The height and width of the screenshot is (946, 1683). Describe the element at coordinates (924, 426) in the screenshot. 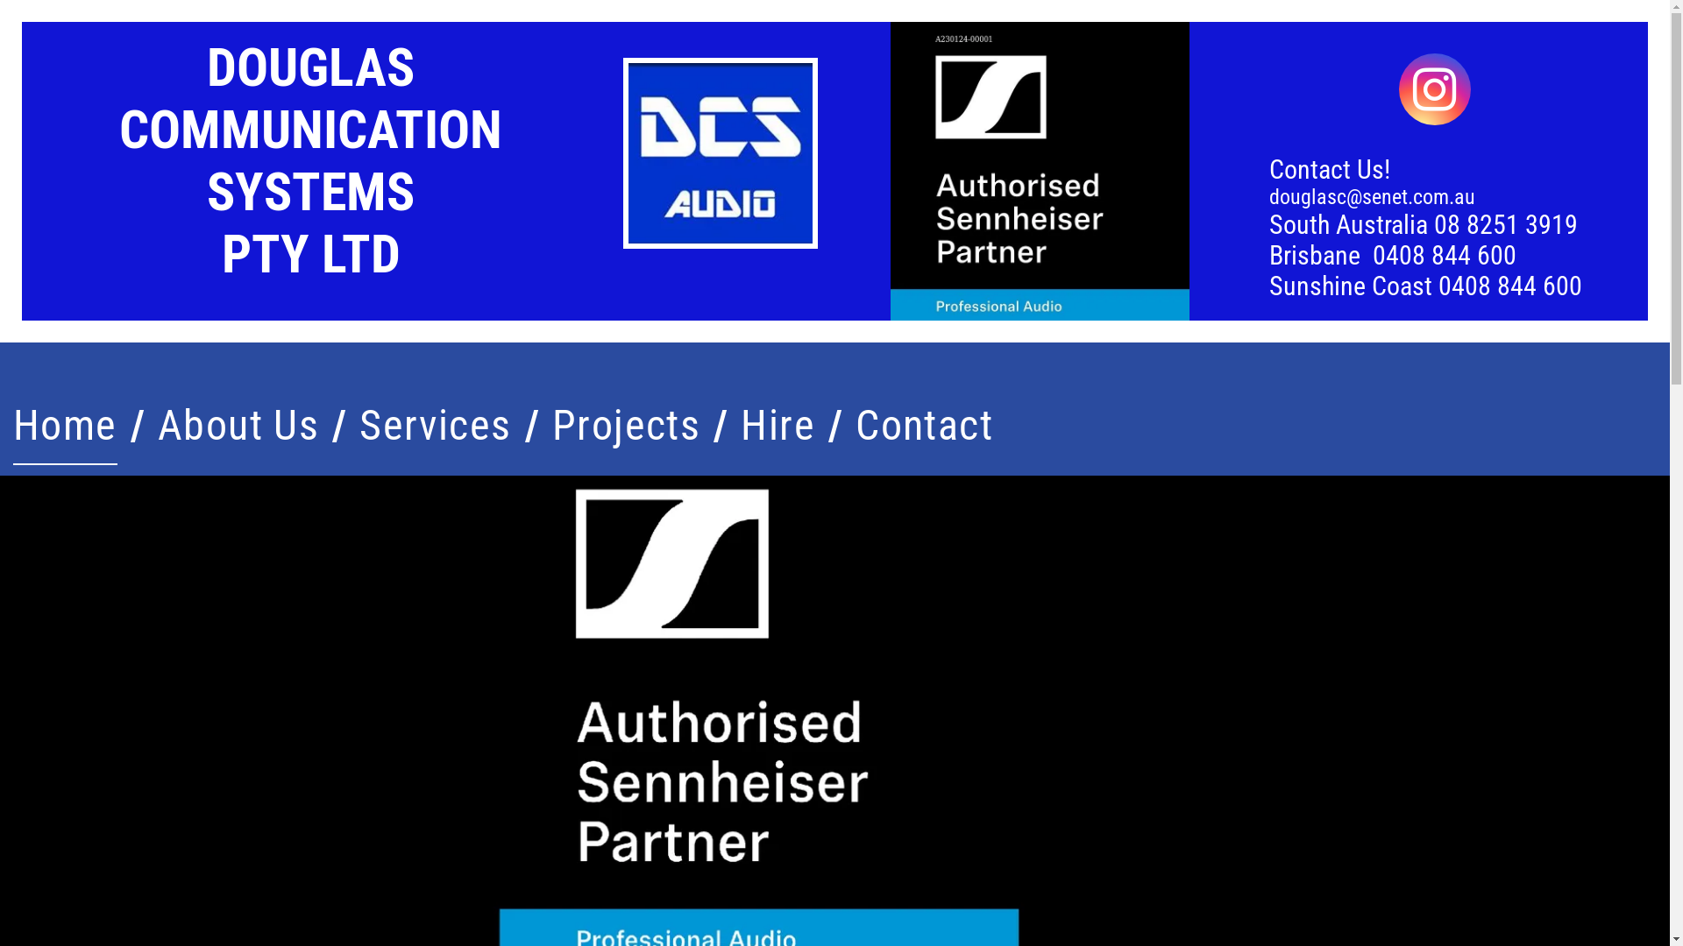

I see `Contact` at that location.